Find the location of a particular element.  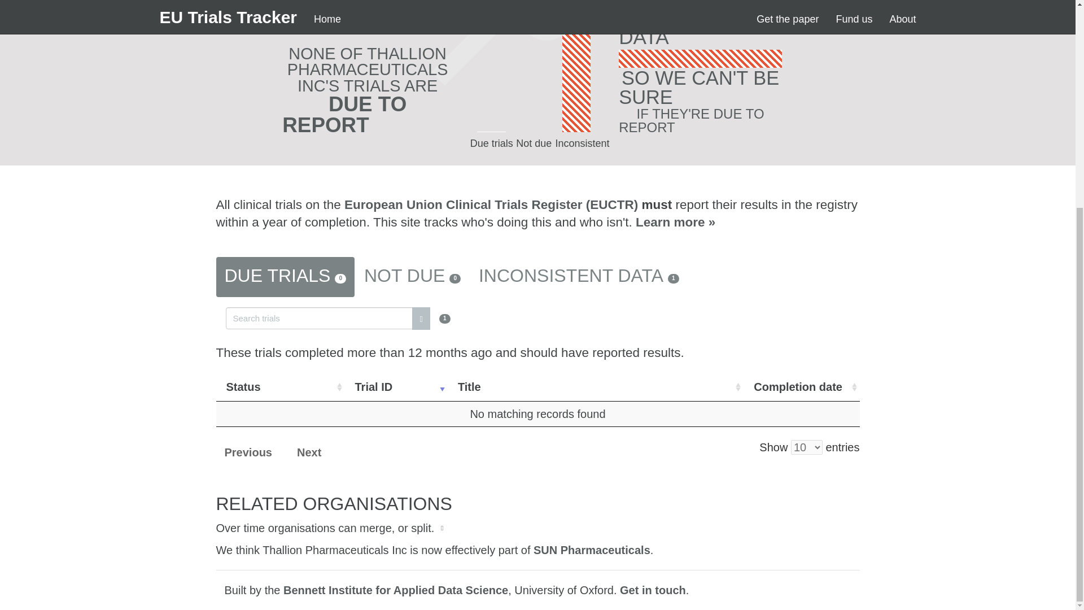

DUE TRIALS0 is located at coordinates (285, 277).